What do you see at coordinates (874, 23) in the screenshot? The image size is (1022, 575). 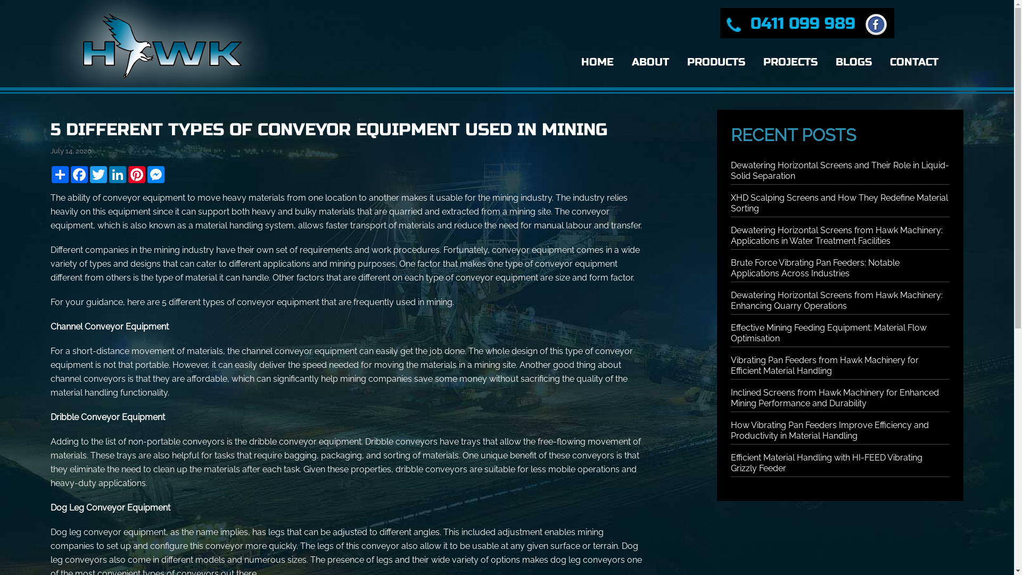 I see ` ` at bounding box center [874, 23].